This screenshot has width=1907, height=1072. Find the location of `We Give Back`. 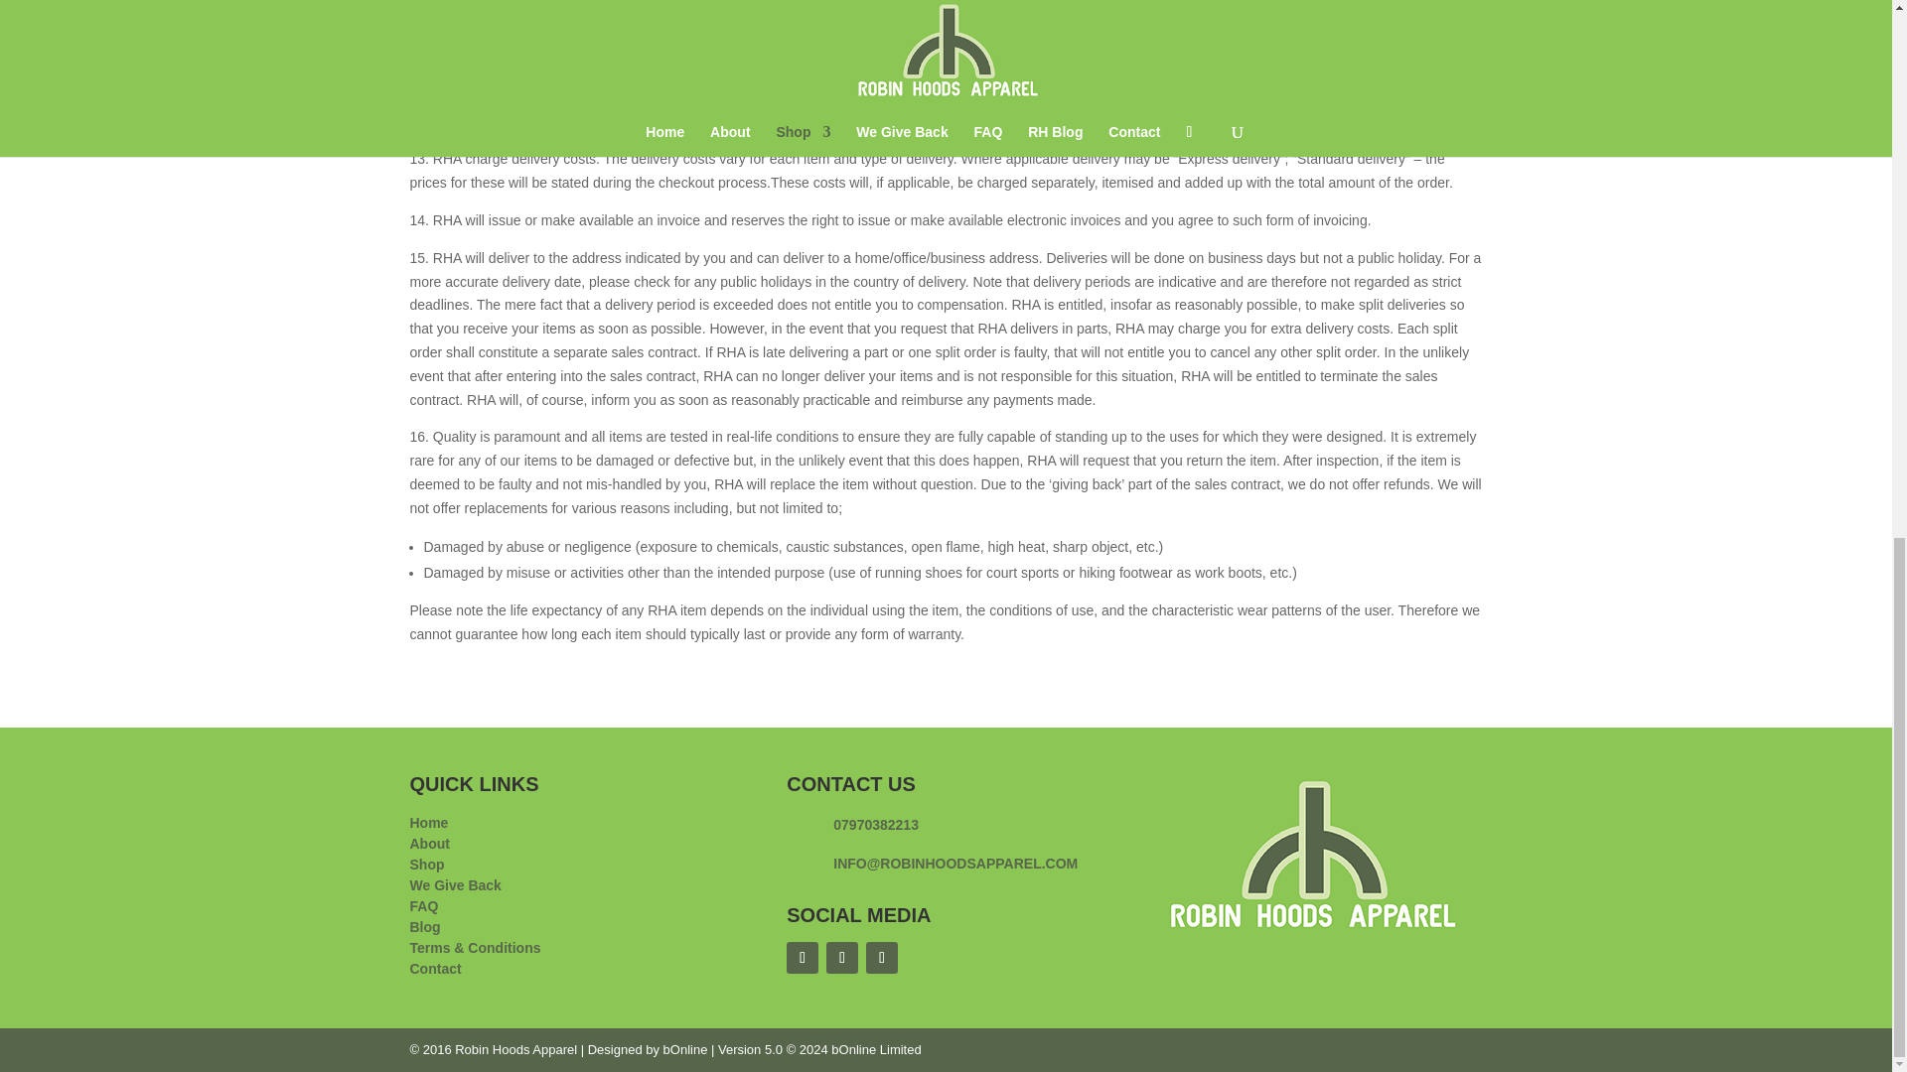

We Give Back is located at coordinates (455, 885).